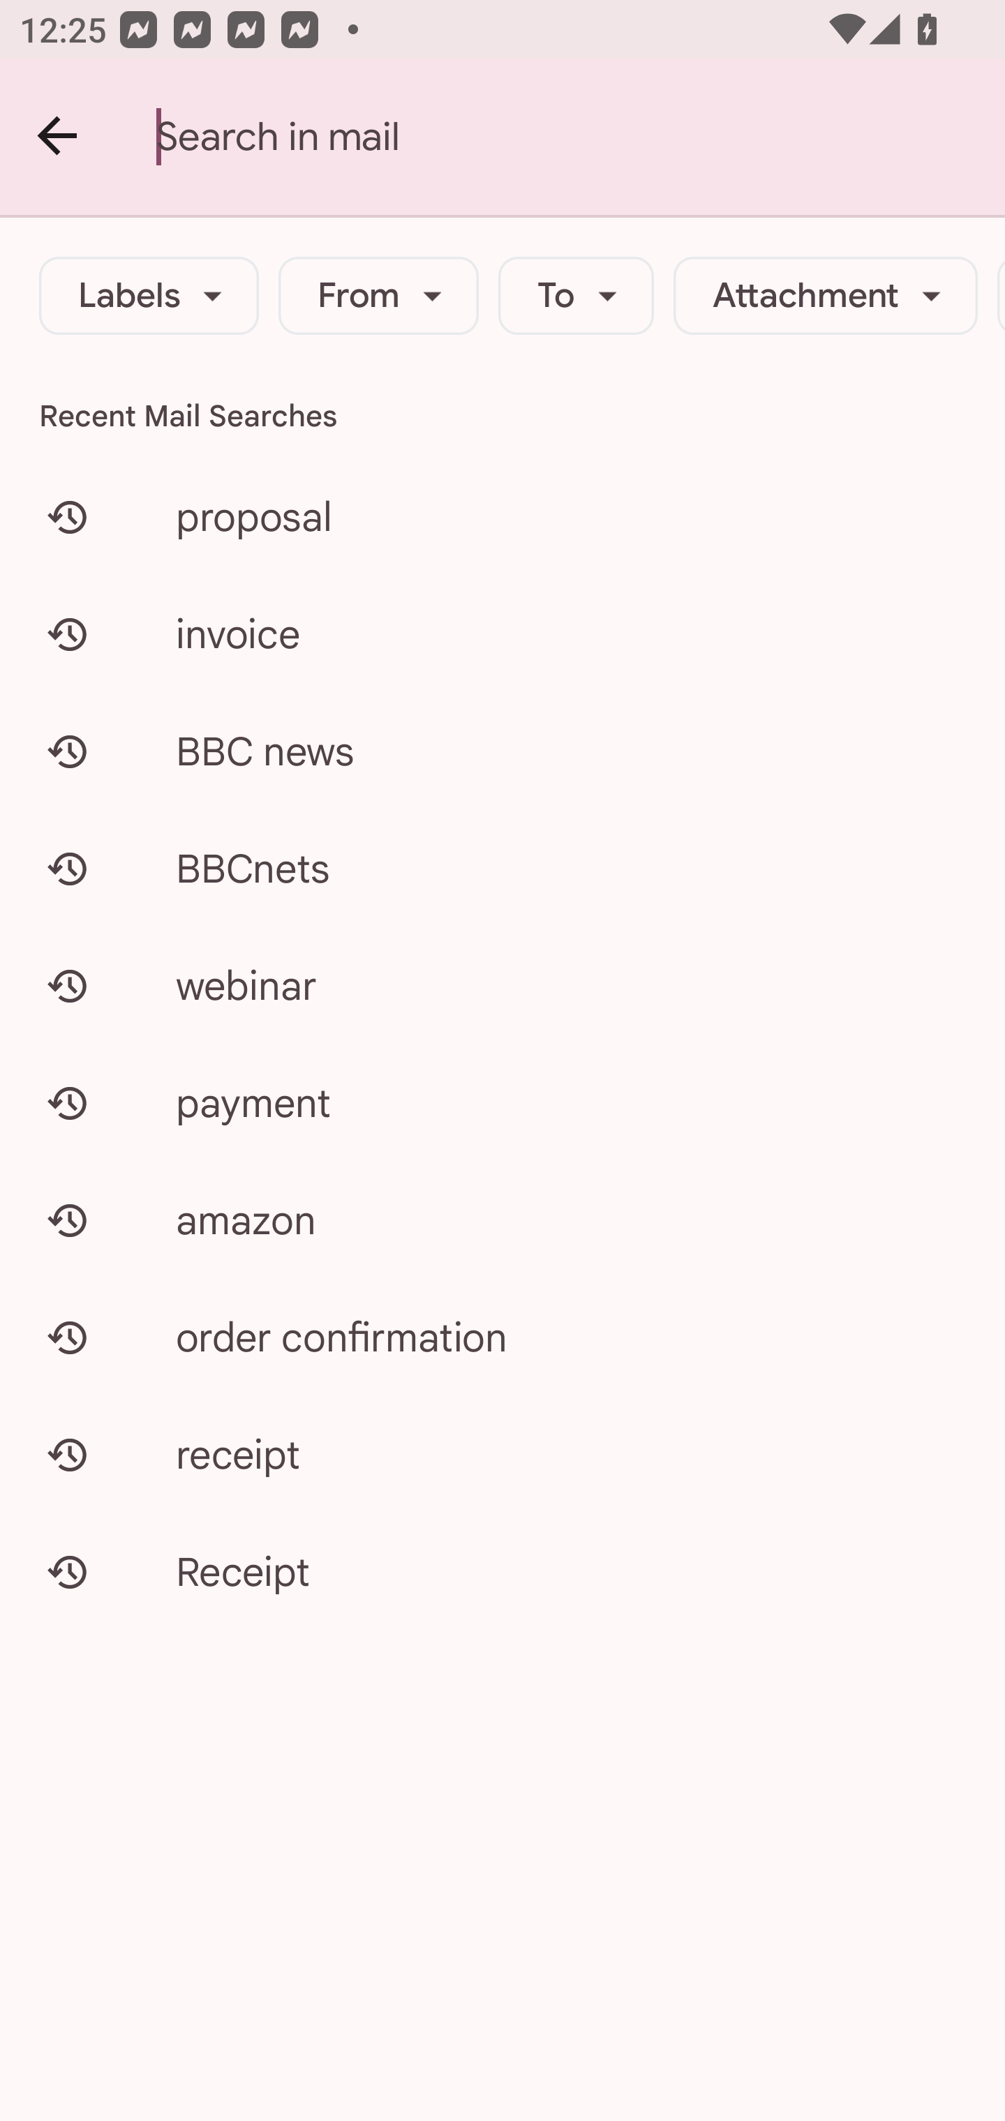 The height and width of the screenshot is (2121, 1005). I want to click on Attachment, so click(825, 296).